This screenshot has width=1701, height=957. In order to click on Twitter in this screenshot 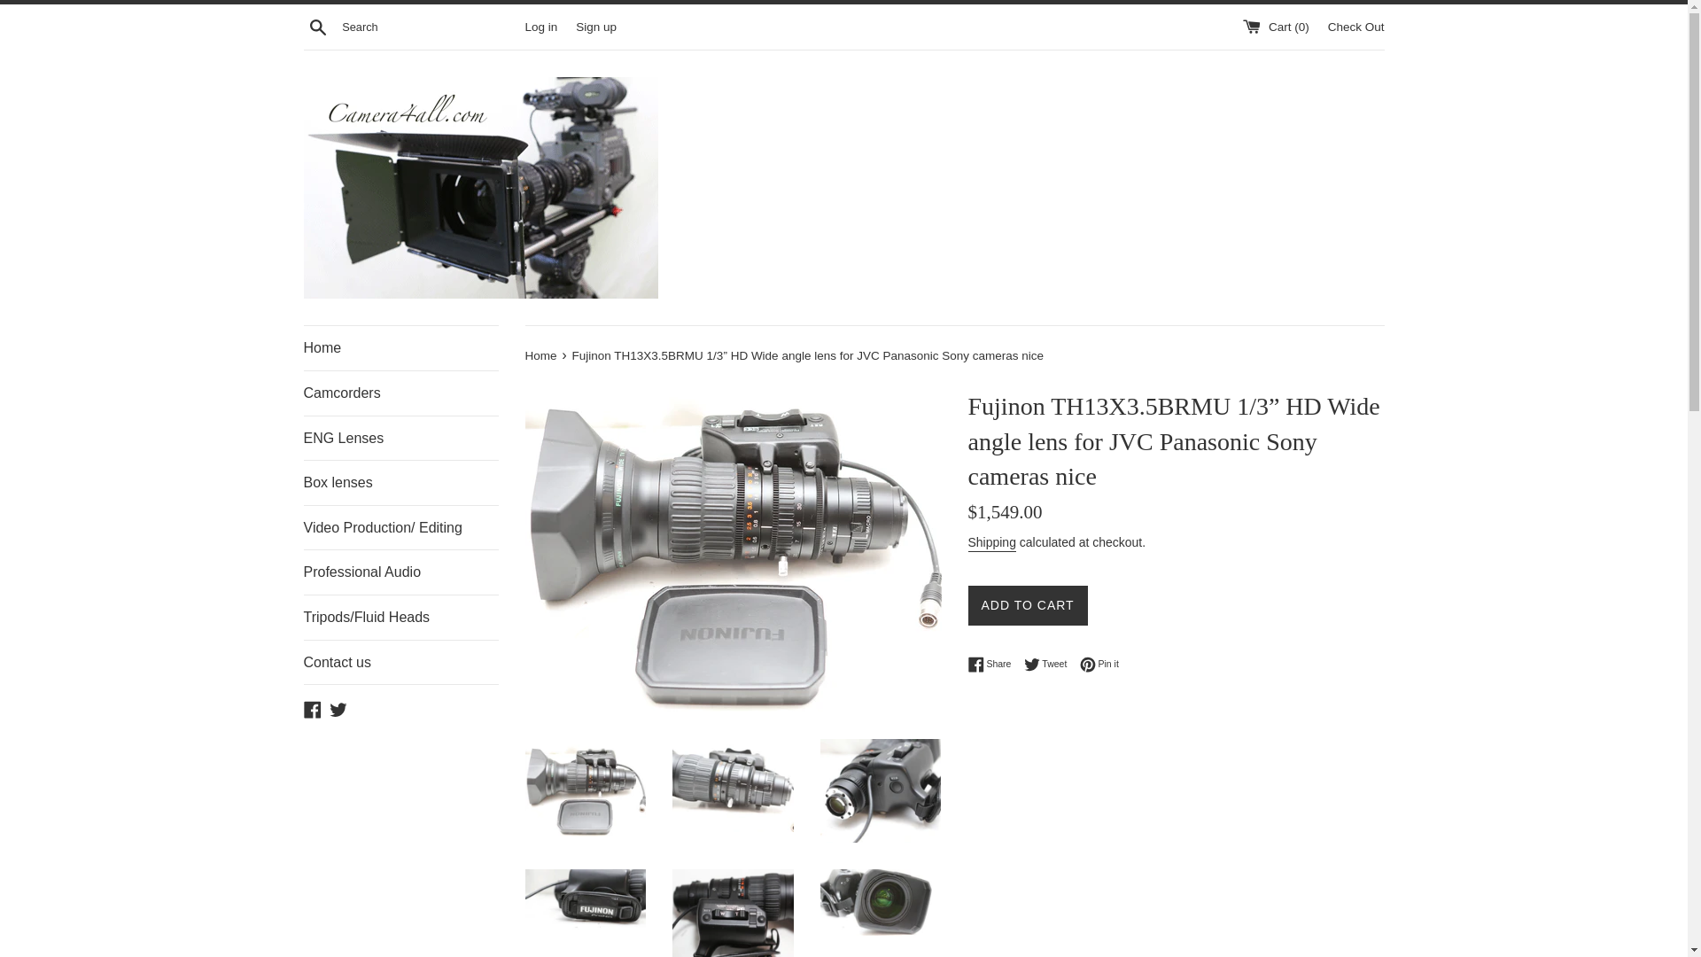, I will do `click(1099, 665)`.